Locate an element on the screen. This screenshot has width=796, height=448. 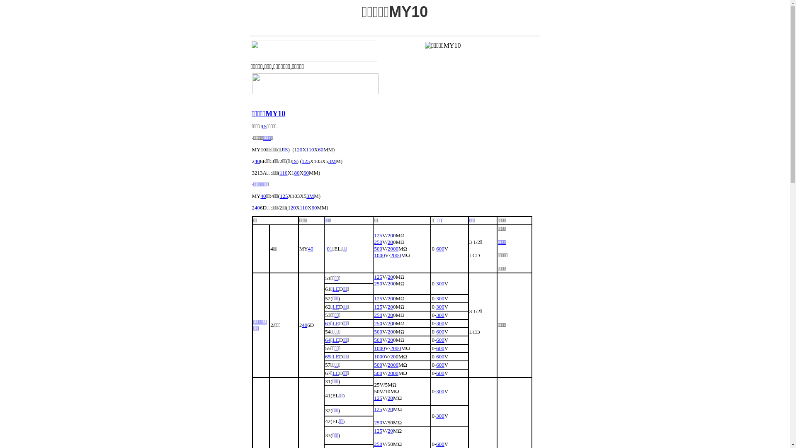
40 is located at coordinates (257, 161).